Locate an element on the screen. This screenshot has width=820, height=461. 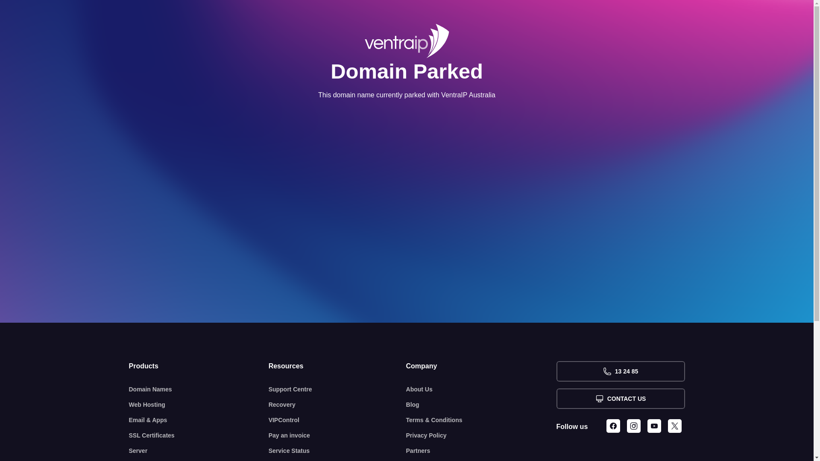
Pay an invoice is located at coordinates (337, 435).